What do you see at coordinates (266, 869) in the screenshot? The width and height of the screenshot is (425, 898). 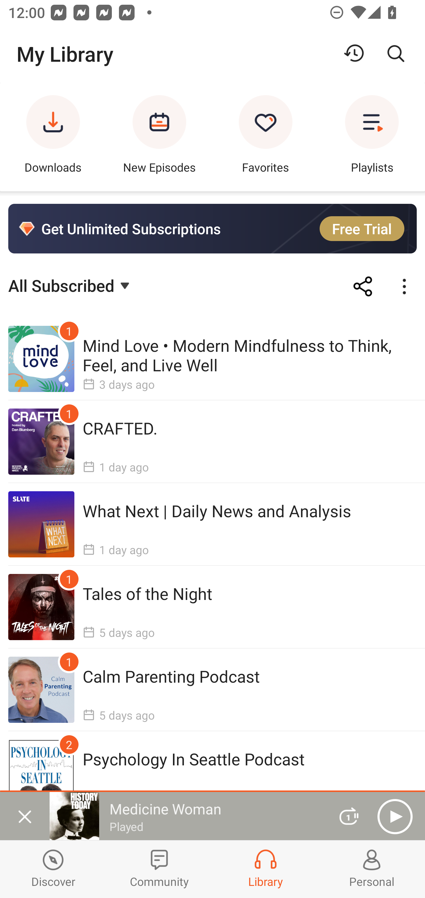 I see `Library` at bounding box center [266, 869].